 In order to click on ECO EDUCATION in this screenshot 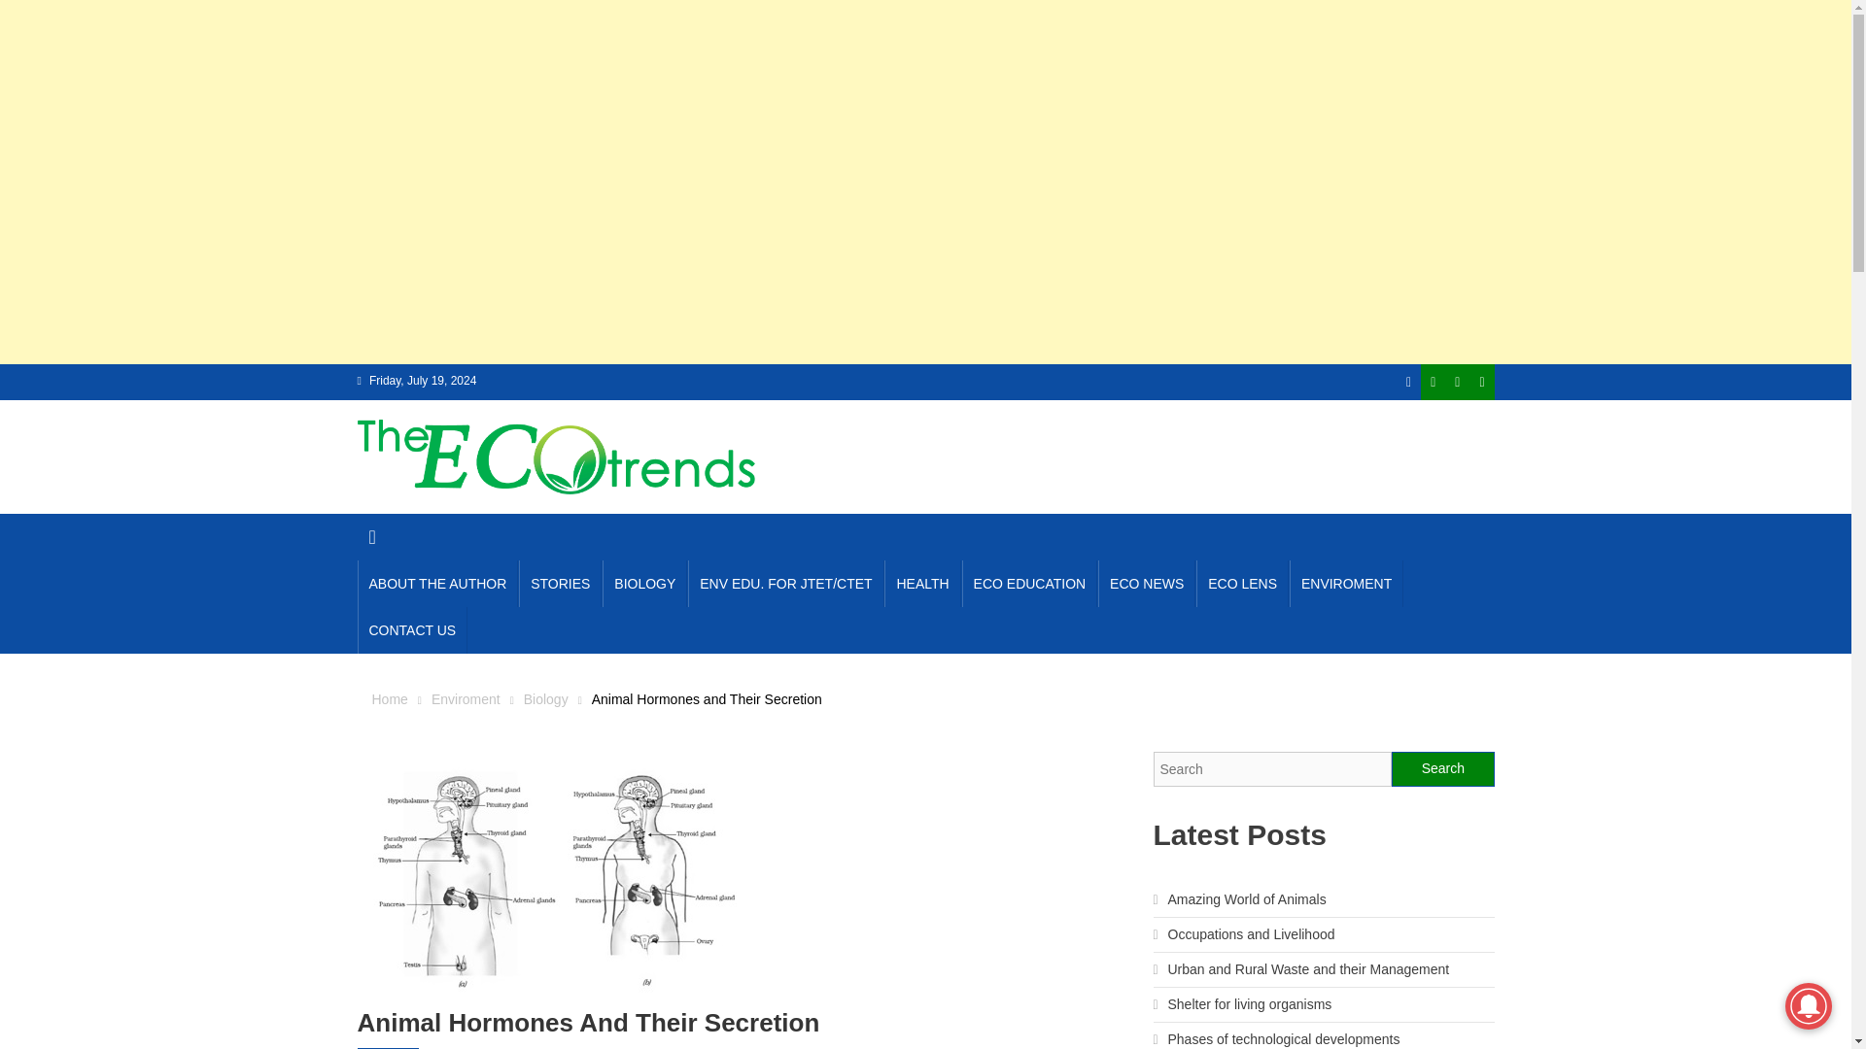, I will do `click(1030, 583)`.